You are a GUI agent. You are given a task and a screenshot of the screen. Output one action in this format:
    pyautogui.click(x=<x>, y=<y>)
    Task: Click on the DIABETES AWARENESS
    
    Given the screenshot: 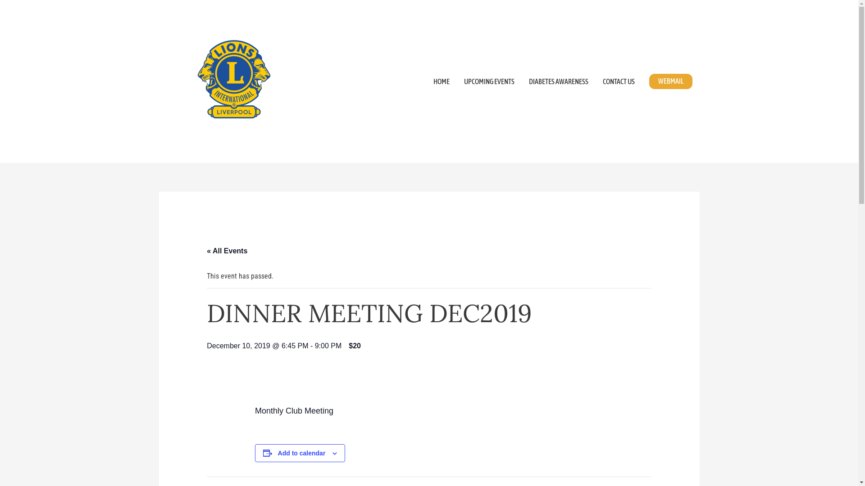 What is the action you would take?
    pyautogui.click(x=559, y=81)
    